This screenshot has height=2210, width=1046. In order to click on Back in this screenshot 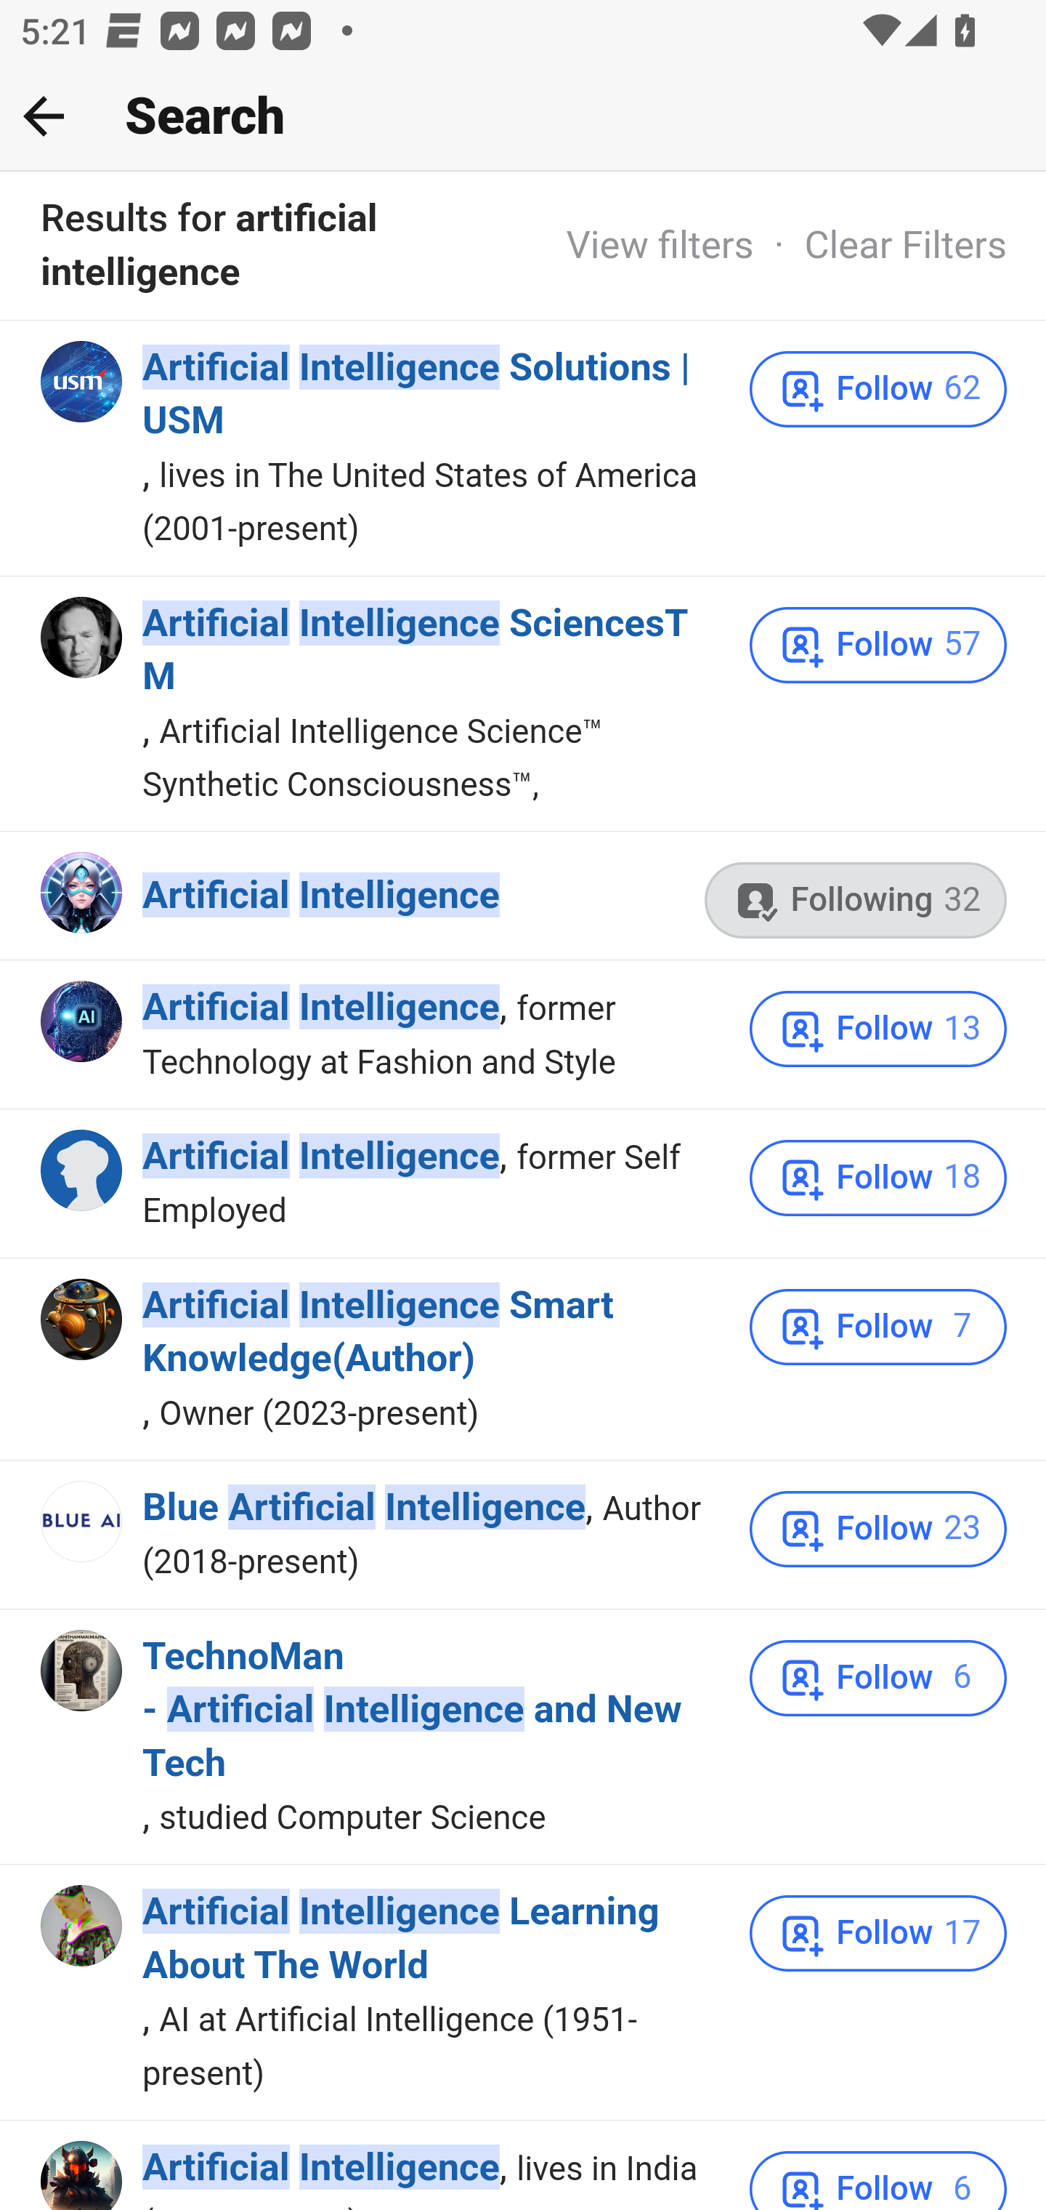, I will do `click(44, 116)`.